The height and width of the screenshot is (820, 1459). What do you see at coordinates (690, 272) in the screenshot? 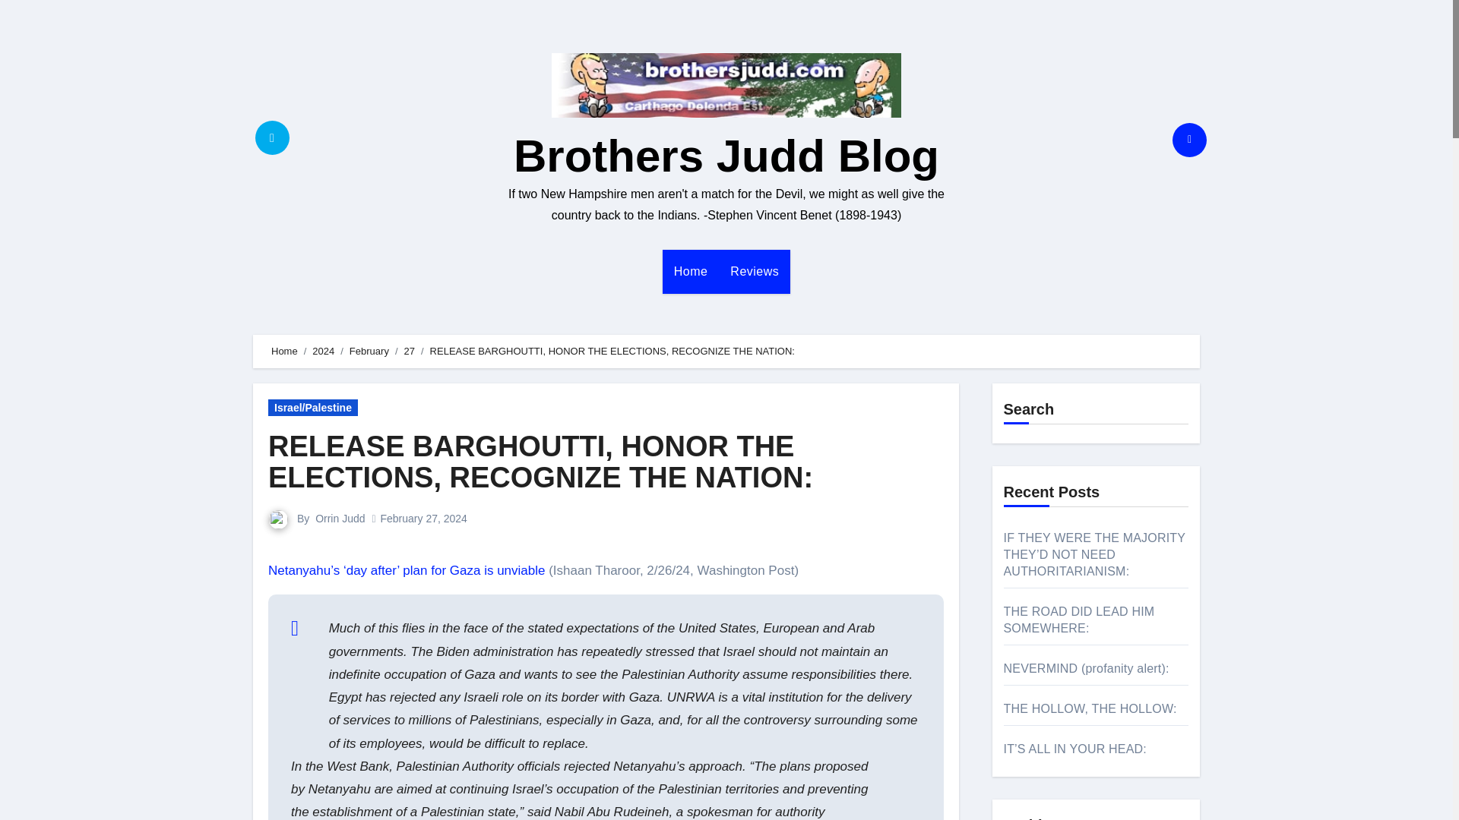
I see `Home` at bounding box center [690, 272].